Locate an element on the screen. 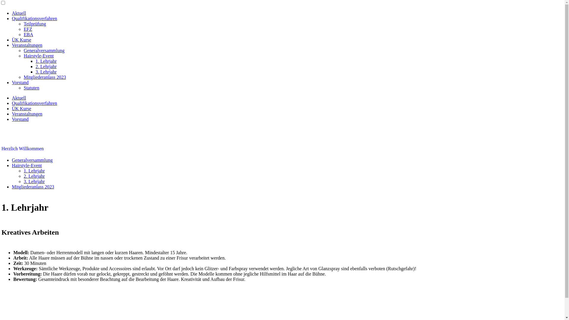 This screenshot has height=320, width=569. 2. Lehrjahr is located at coordinates (46, 66).